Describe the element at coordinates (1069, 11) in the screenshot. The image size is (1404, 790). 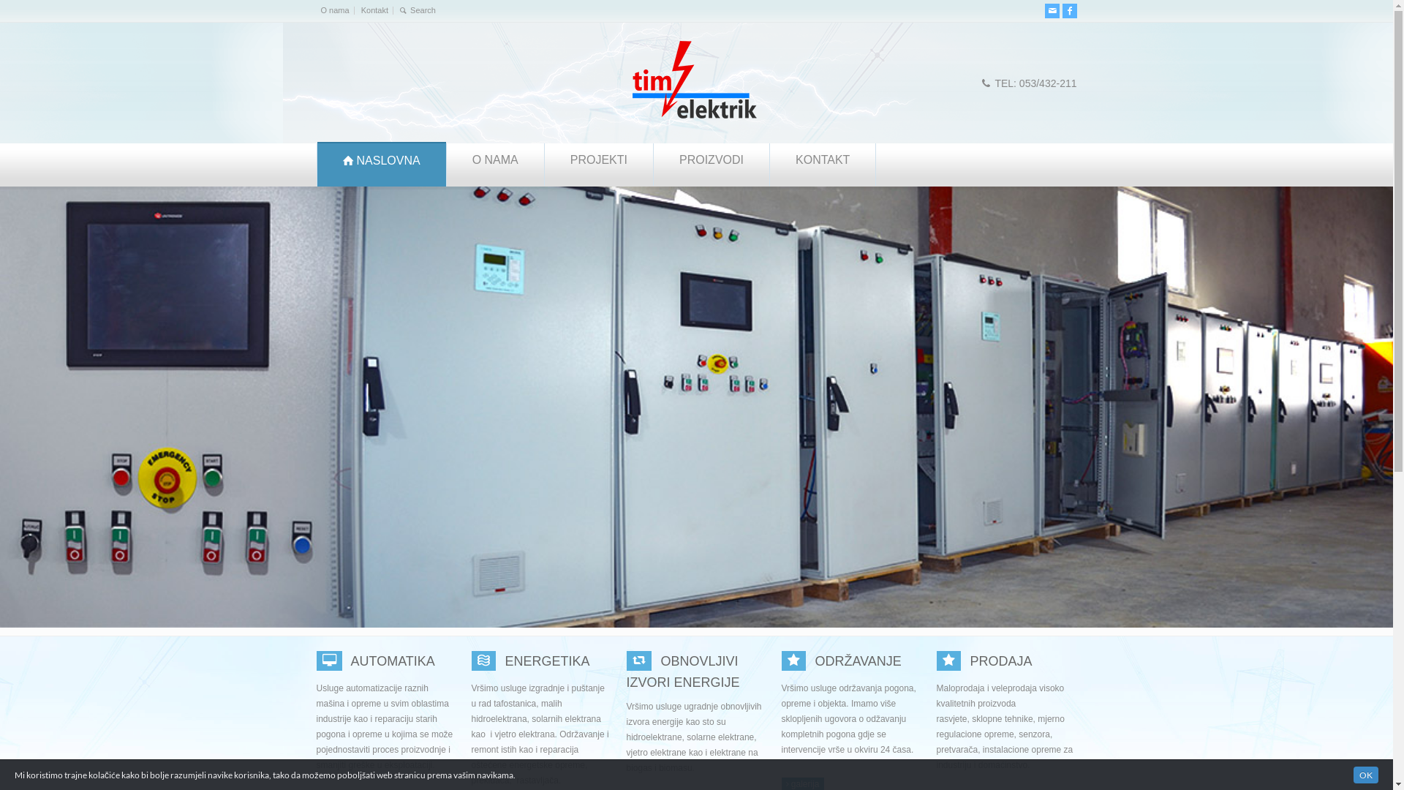
I see `Facebook` at that location.